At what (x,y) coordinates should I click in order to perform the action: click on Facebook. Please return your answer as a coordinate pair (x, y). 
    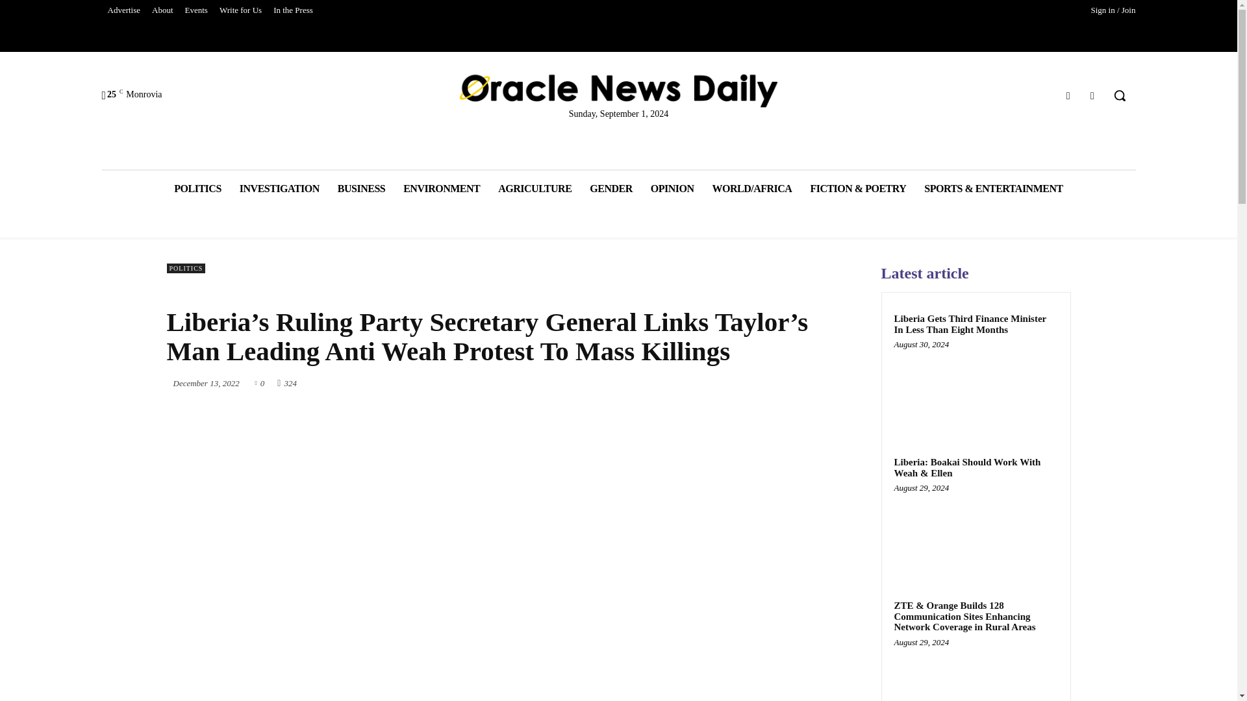
    Looking at the image, I should click on (1068, 95).